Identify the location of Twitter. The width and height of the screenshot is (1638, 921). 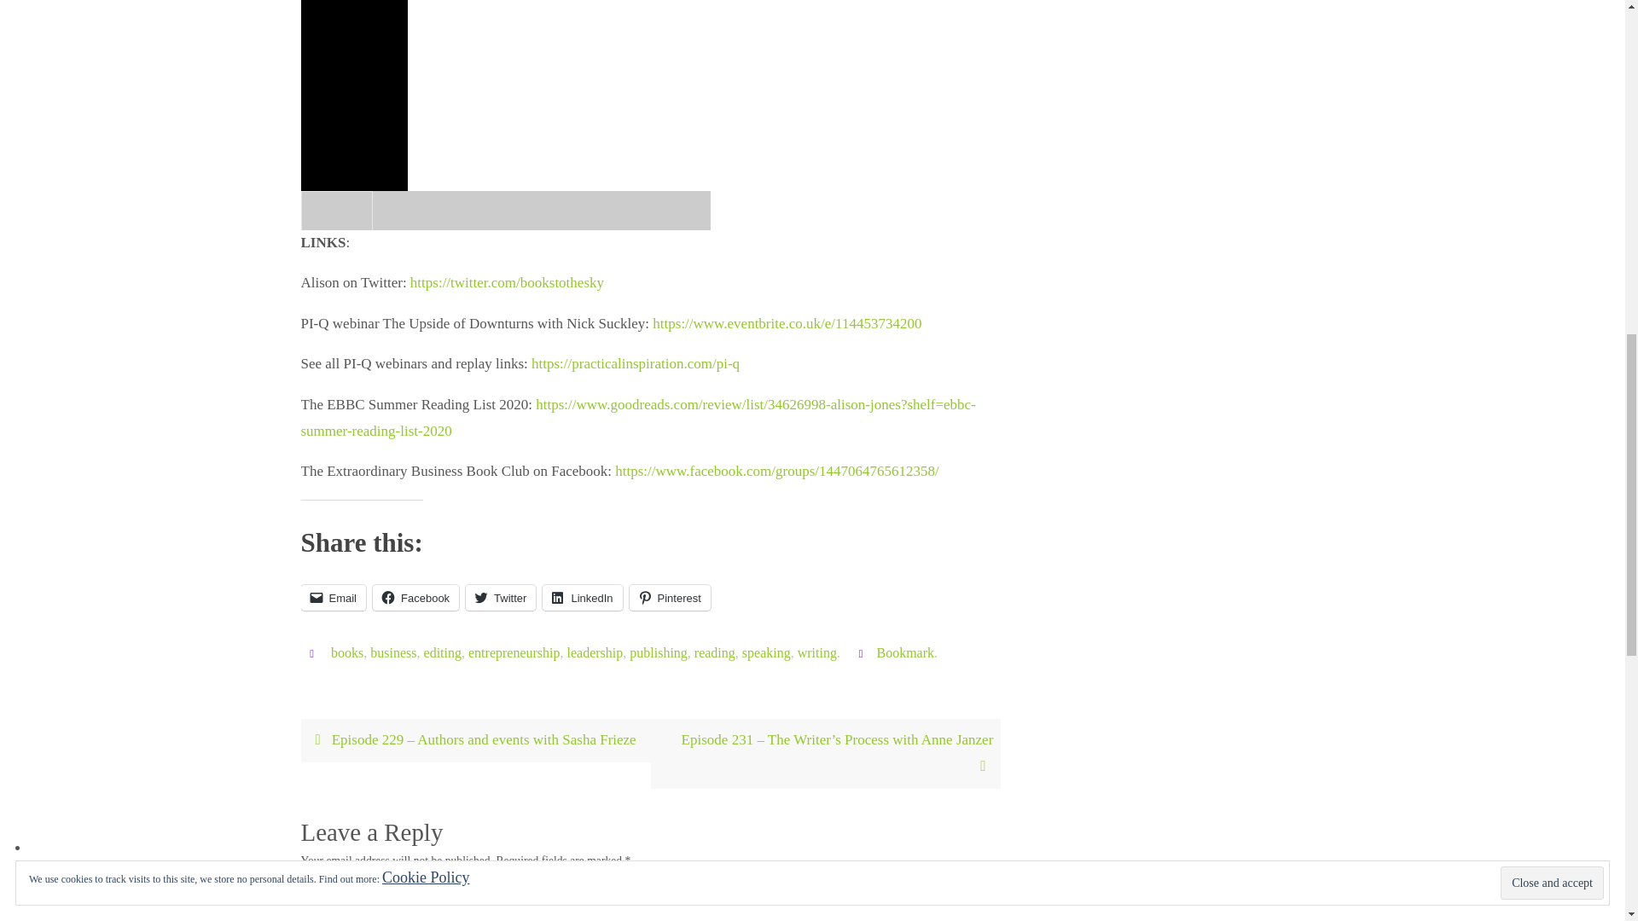
(500, 597).